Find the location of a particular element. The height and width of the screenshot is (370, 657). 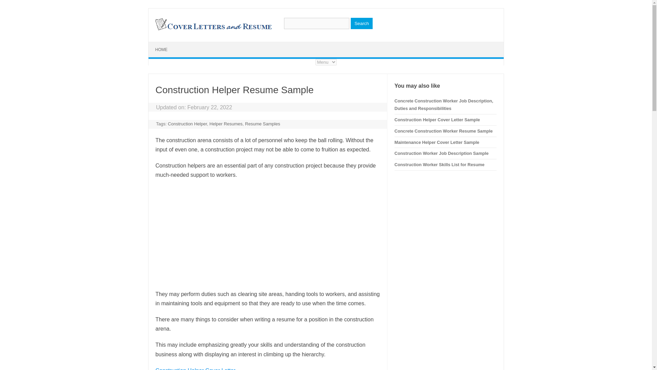

Helper Resumes is located at coordinates (226, 124).